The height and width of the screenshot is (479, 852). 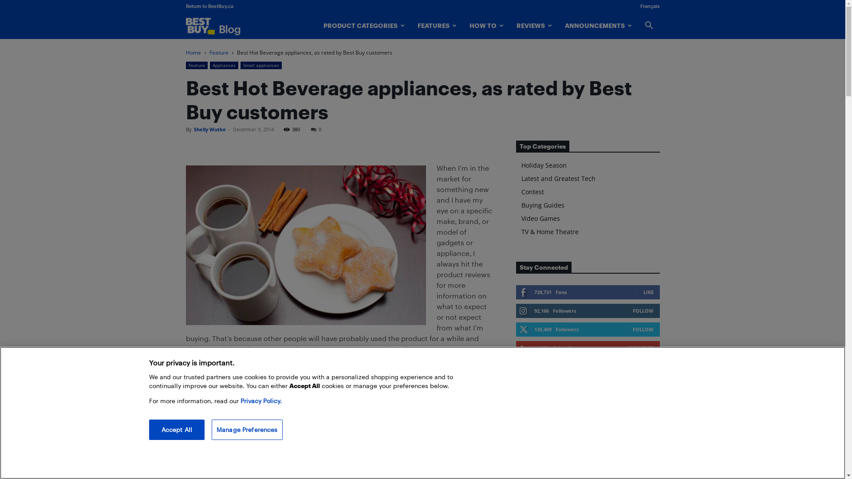 I want to click on Manage Preferences, so click(x=247, y=430).